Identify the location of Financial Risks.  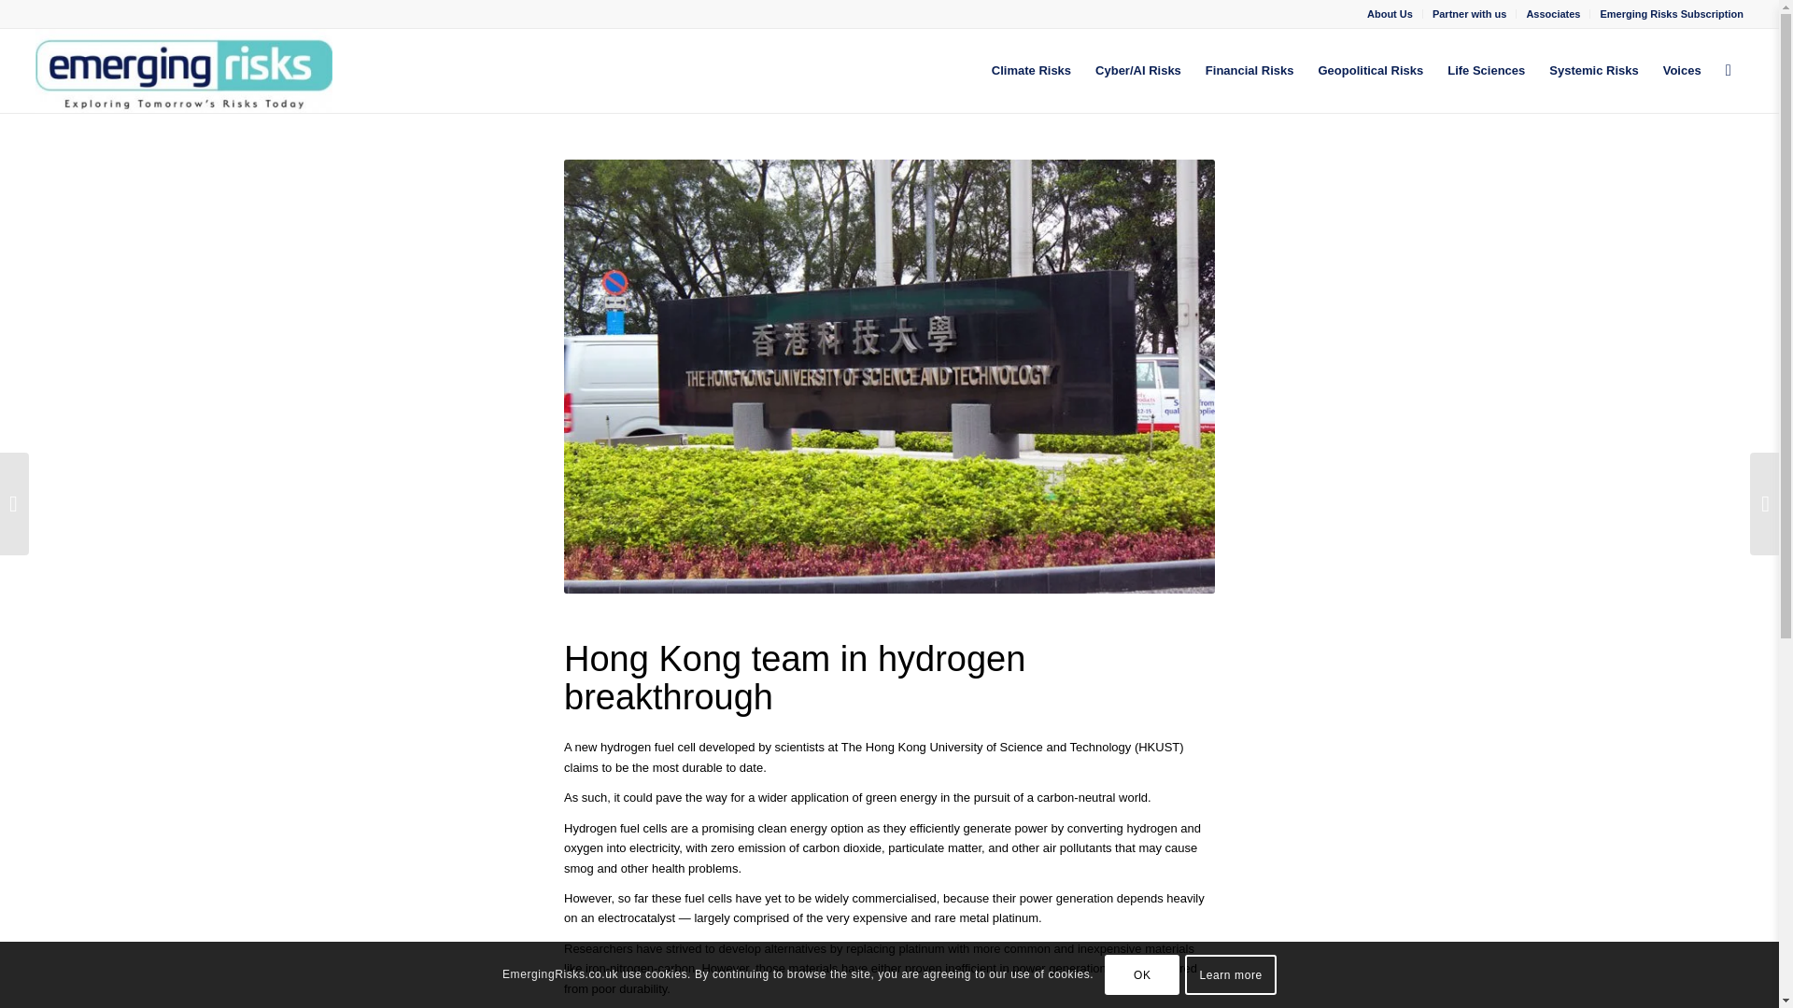
(1249, 71).